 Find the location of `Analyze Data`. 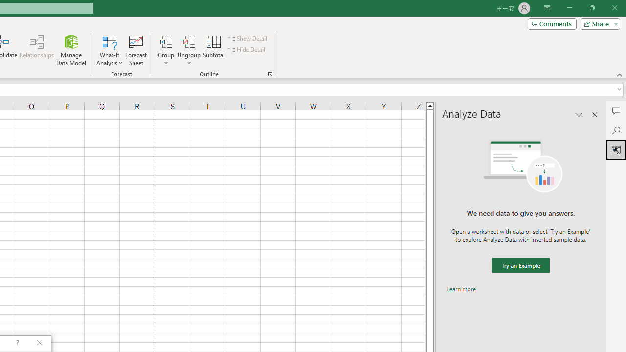

Analyze Data is located at coordinates (616, 150).